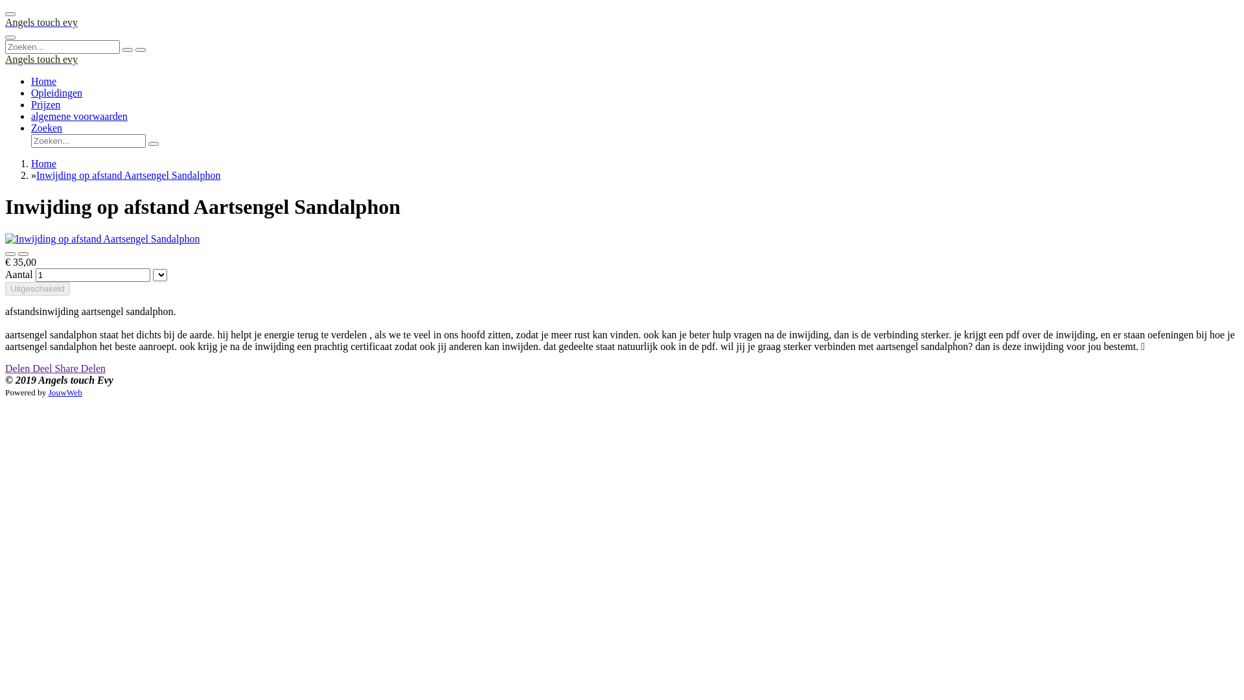  Describe the element at coordinates (41, 60) in the screenshot. I see `Angels touch evy` at that location.